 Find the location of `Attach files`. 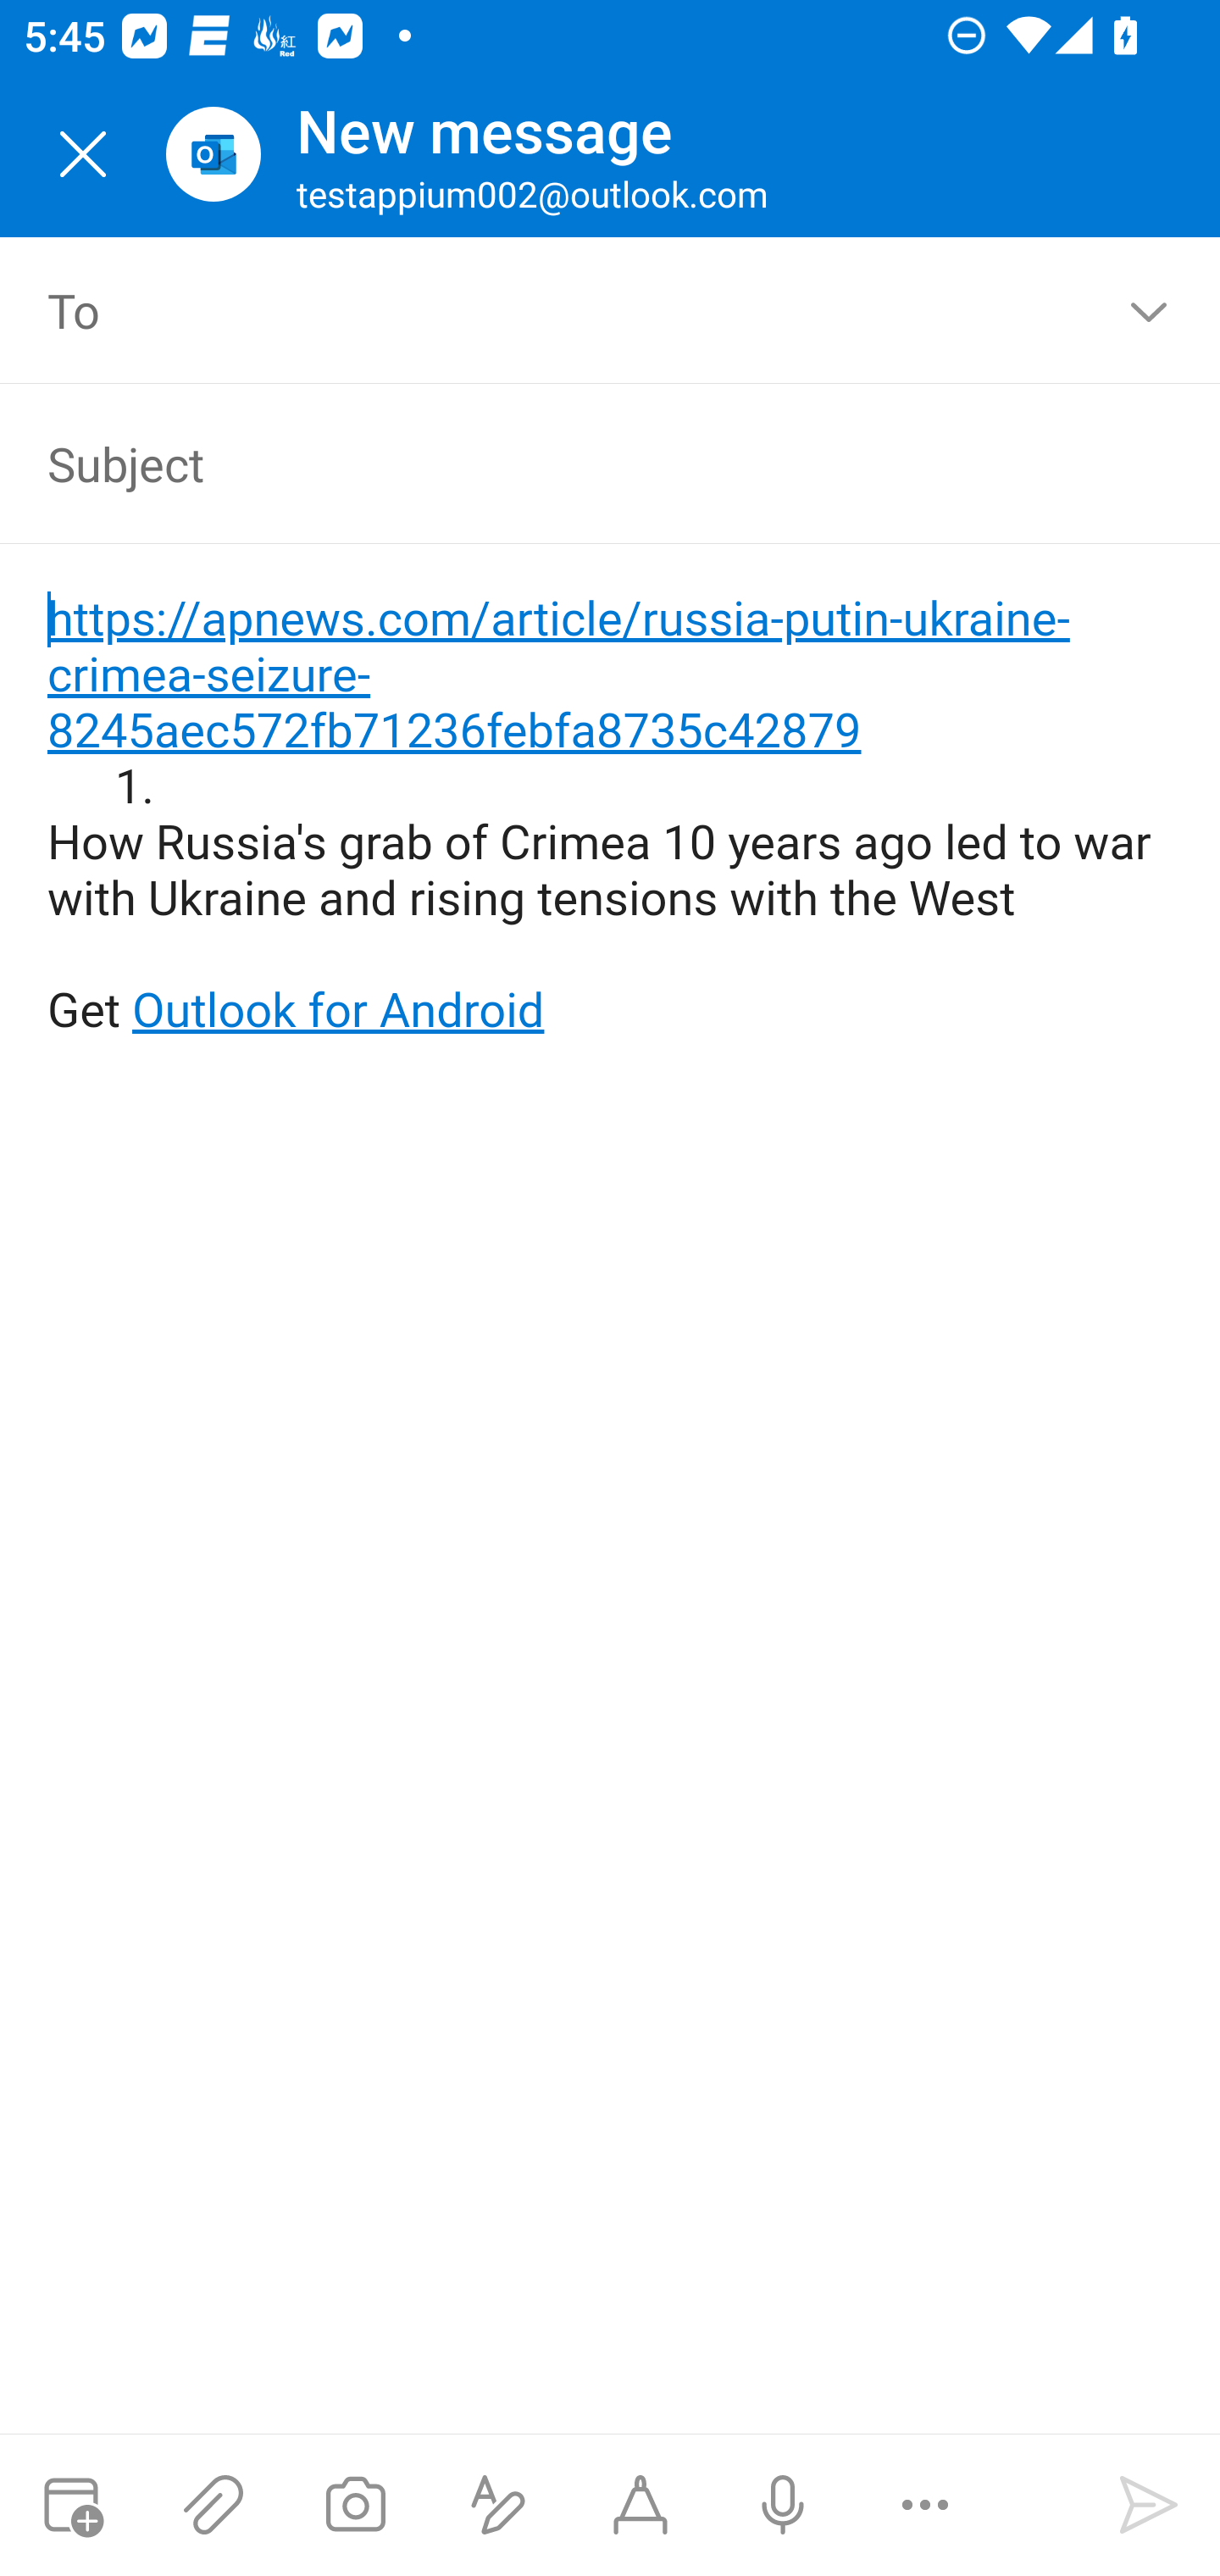

Attach files is located at coordinates (213, 2505).